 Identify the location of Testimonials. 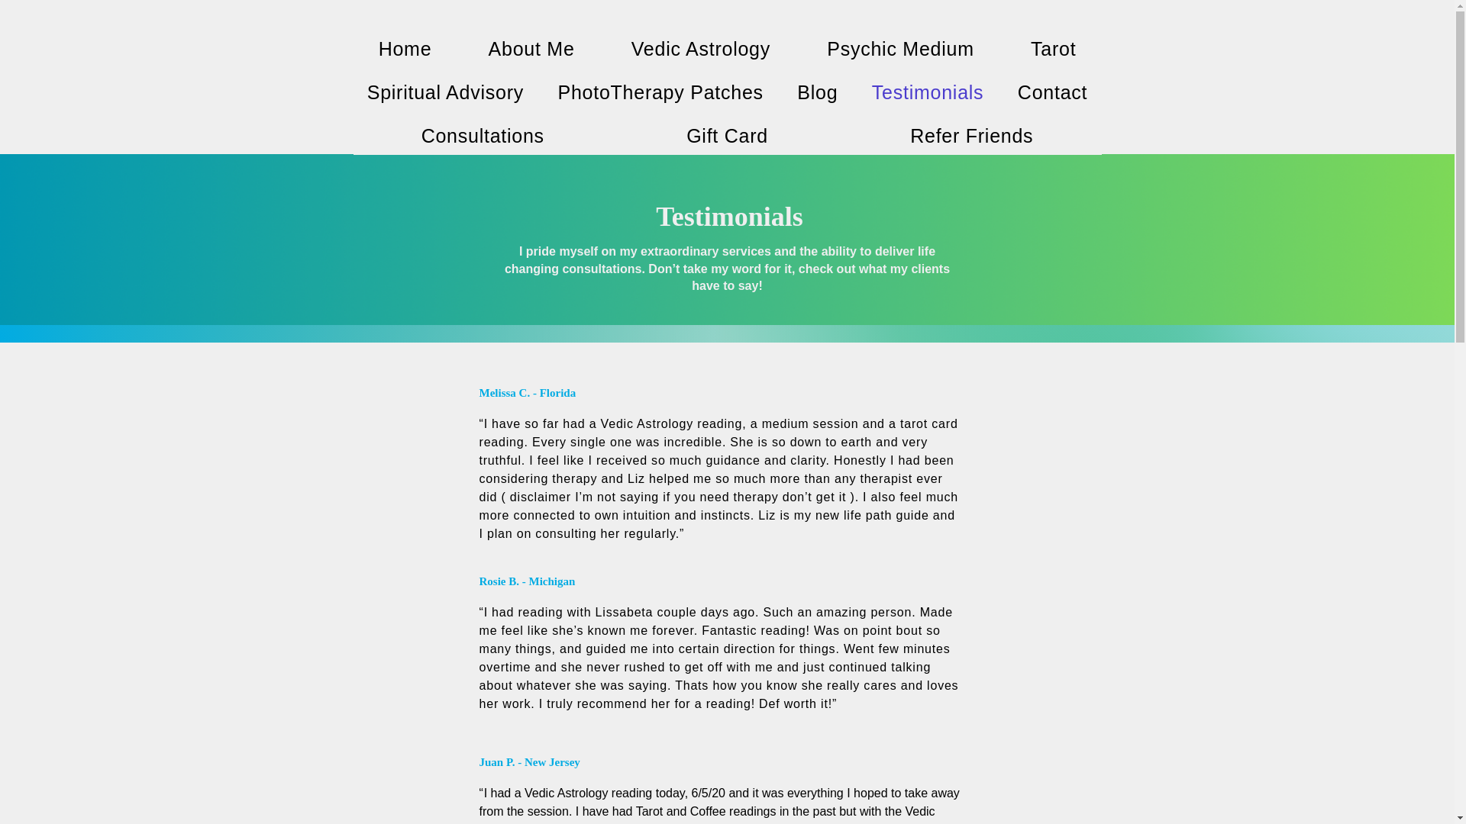
(928, 92).